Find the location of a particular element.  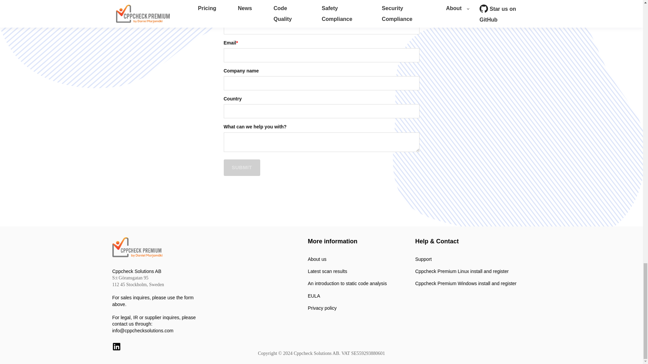

Cppcheck Premium Windows install and register is located at coordinates (466, 283).